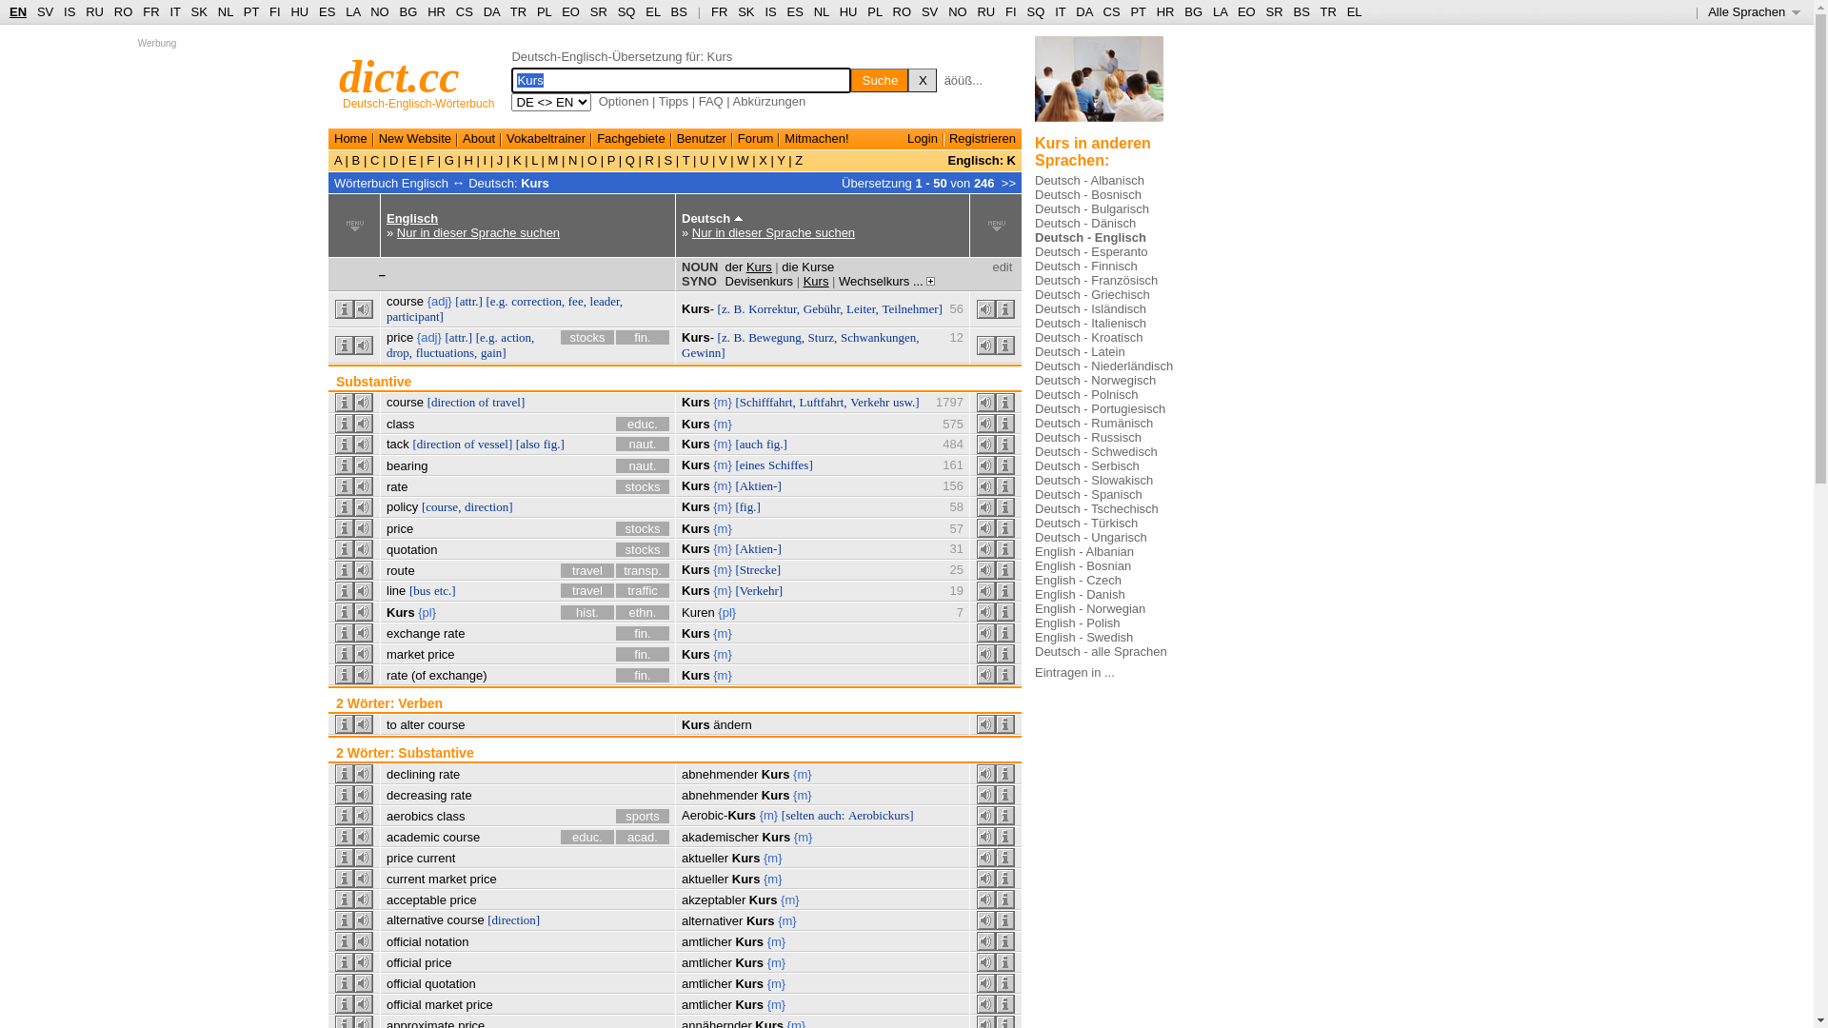  What do you see at coordinates (587, 571) in the screenshot?
I see `travel` at bounding box center [587, 571].